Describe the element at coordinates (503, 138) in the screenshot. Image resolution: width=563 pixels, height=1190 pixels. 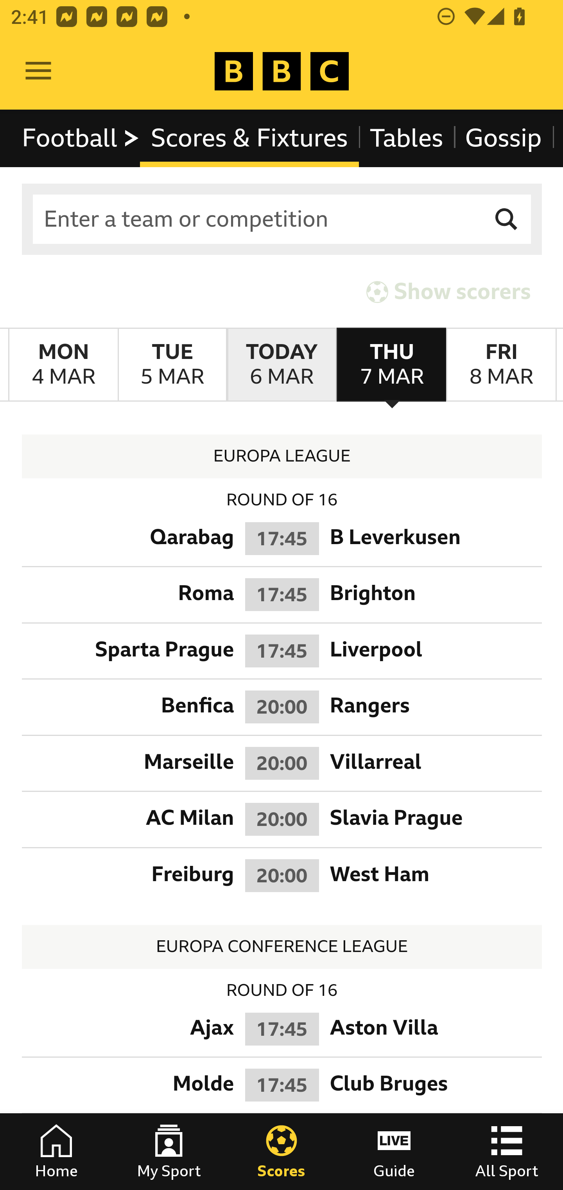
I see `Gossip` at that location.